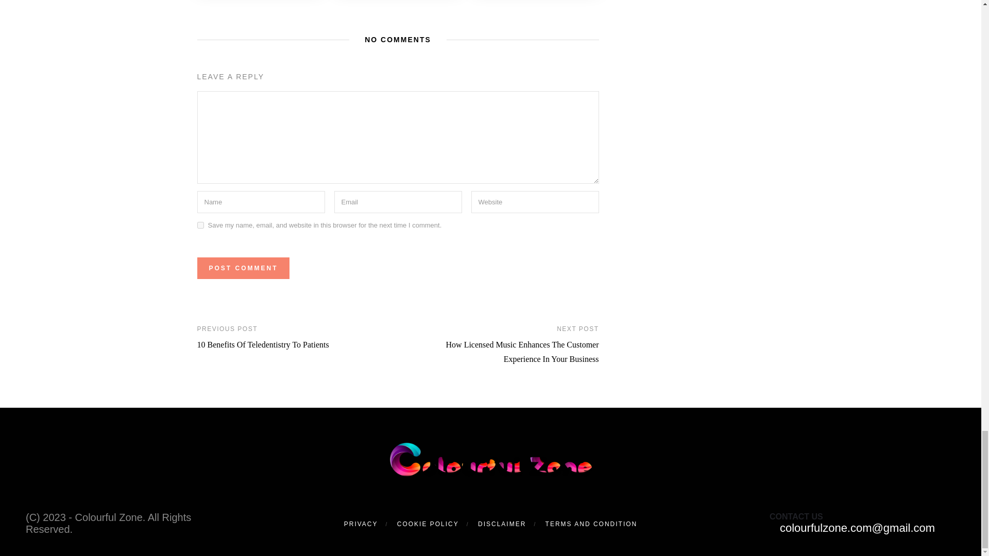 The width and height of the screenshot is (989, 556). What do you see at coordinates (243, 268) in the screenshot?
I see `Please wait until Google reCAPTCHA is loaded.` at bounding box center [243, 268].